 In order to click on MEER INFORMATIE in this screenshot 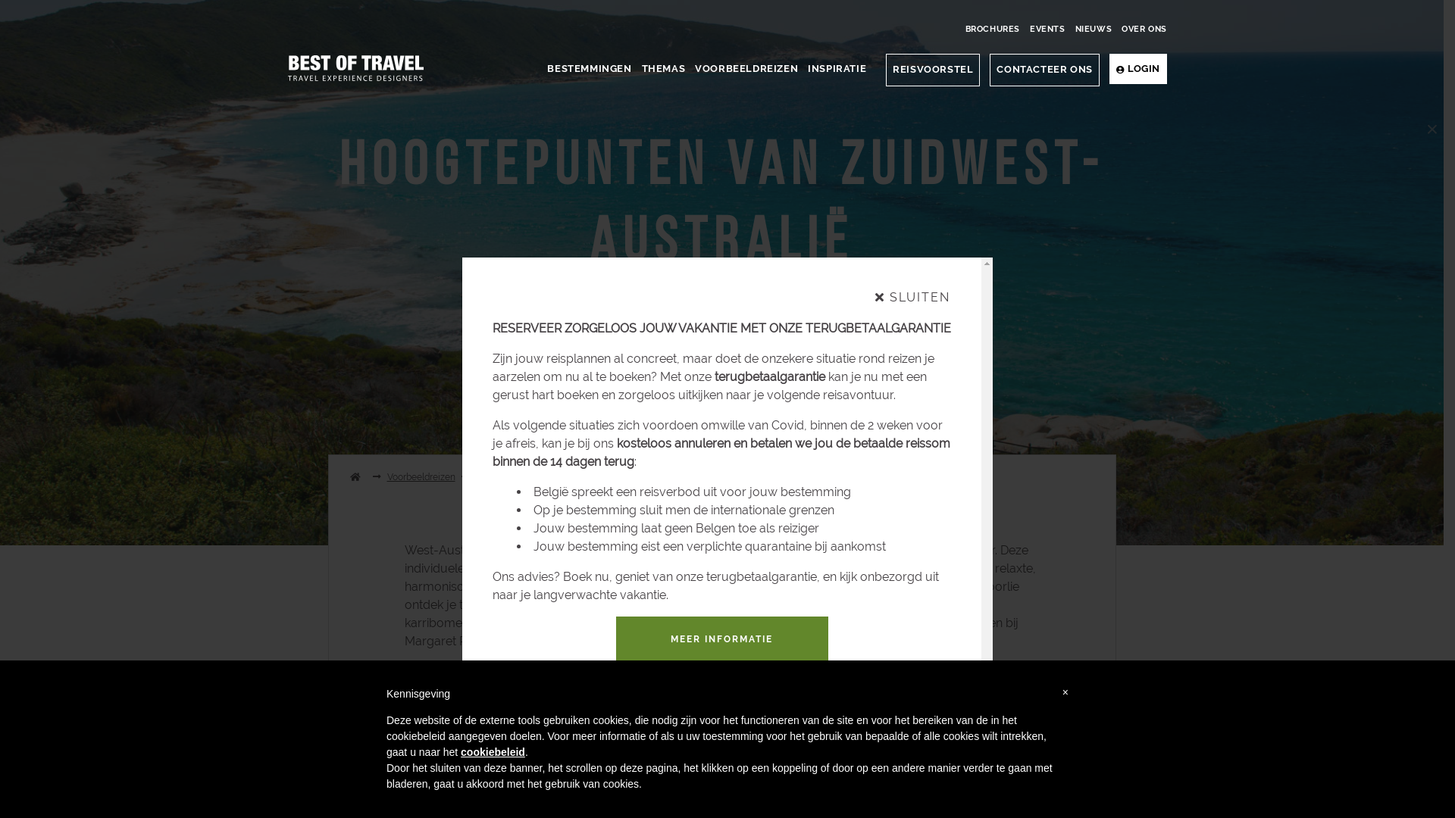, I will do `click(721, 640)`.